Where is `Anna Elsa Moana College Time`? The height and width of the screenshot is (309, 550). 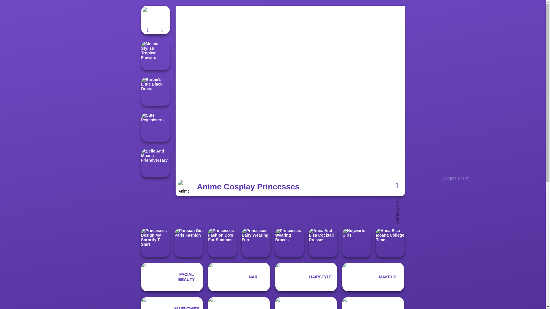 Anna Elsa Moana College Time is located at coordinates (390, 243).